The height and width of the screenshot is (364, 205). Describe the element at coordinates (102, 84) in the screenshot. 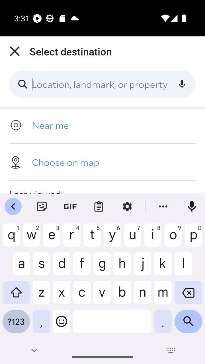

I see `Location, landmark, or property` at that location.